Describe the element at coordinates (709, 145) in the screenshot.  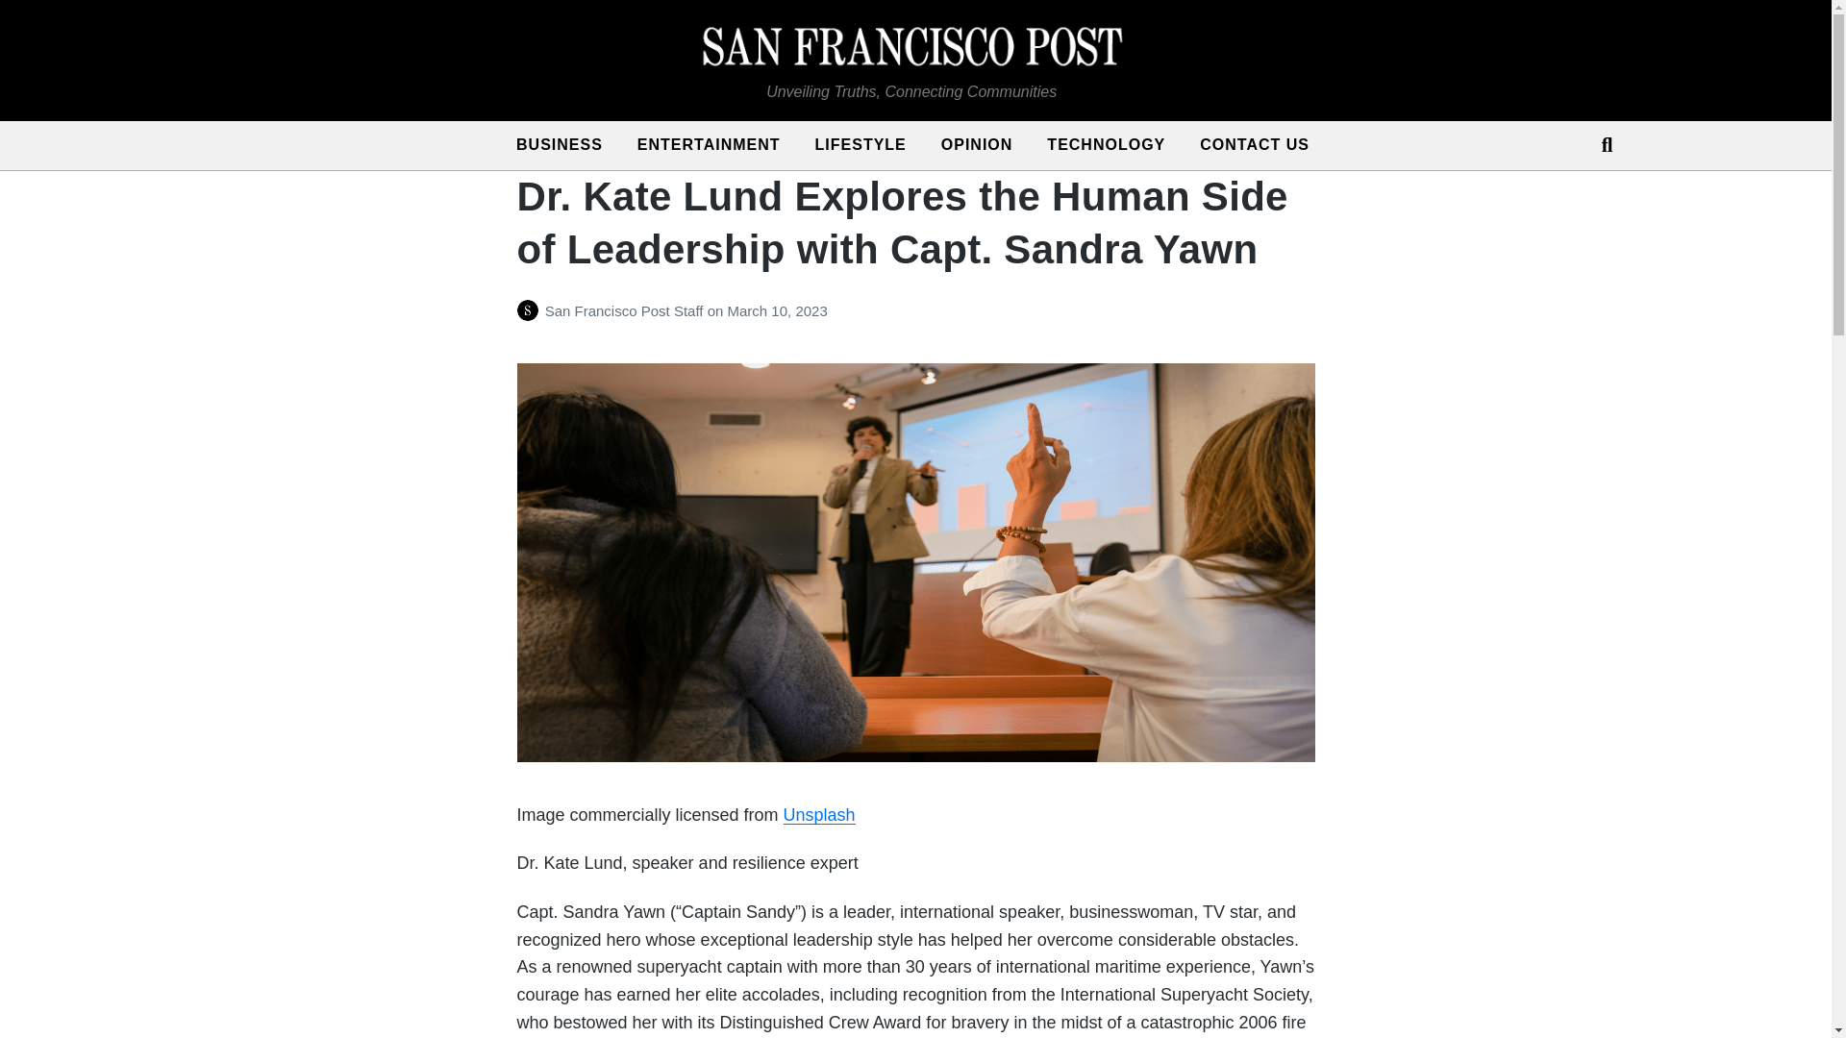
I see `ENTERTAINMENT` at that location.